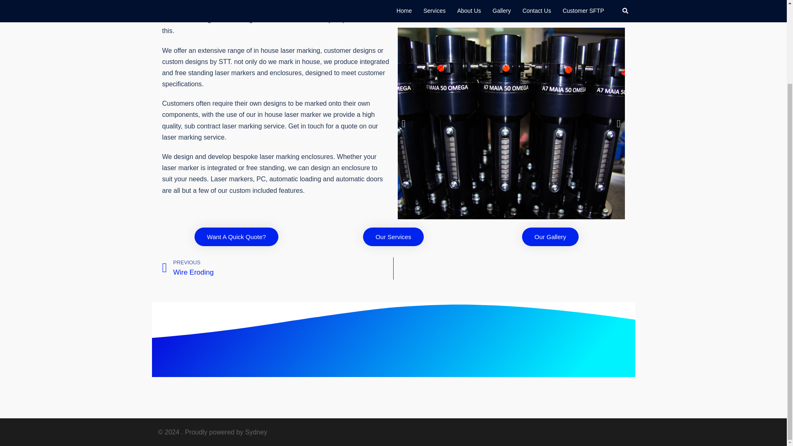 The width and height of the screenshot is (793, 446). What do you see at coordinates (256, 432) in the screenshot?
I see `Sydney` at bounding box center [256, 432].